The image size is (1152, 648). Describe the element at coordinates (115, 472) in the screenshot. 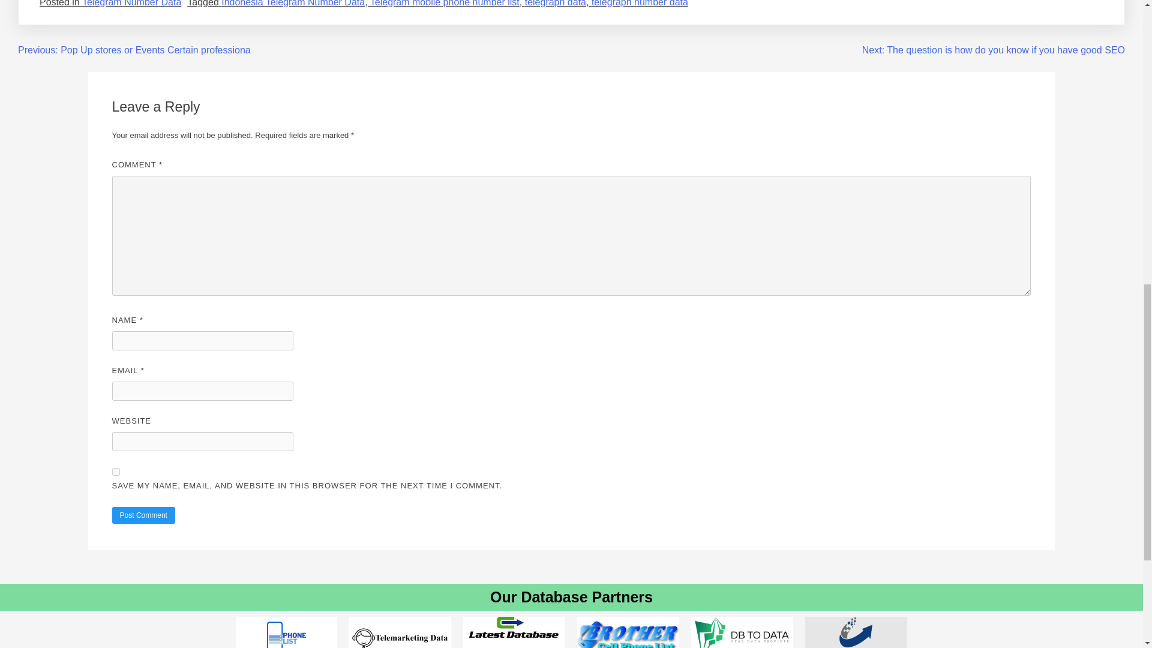

I see `yes` at that location.